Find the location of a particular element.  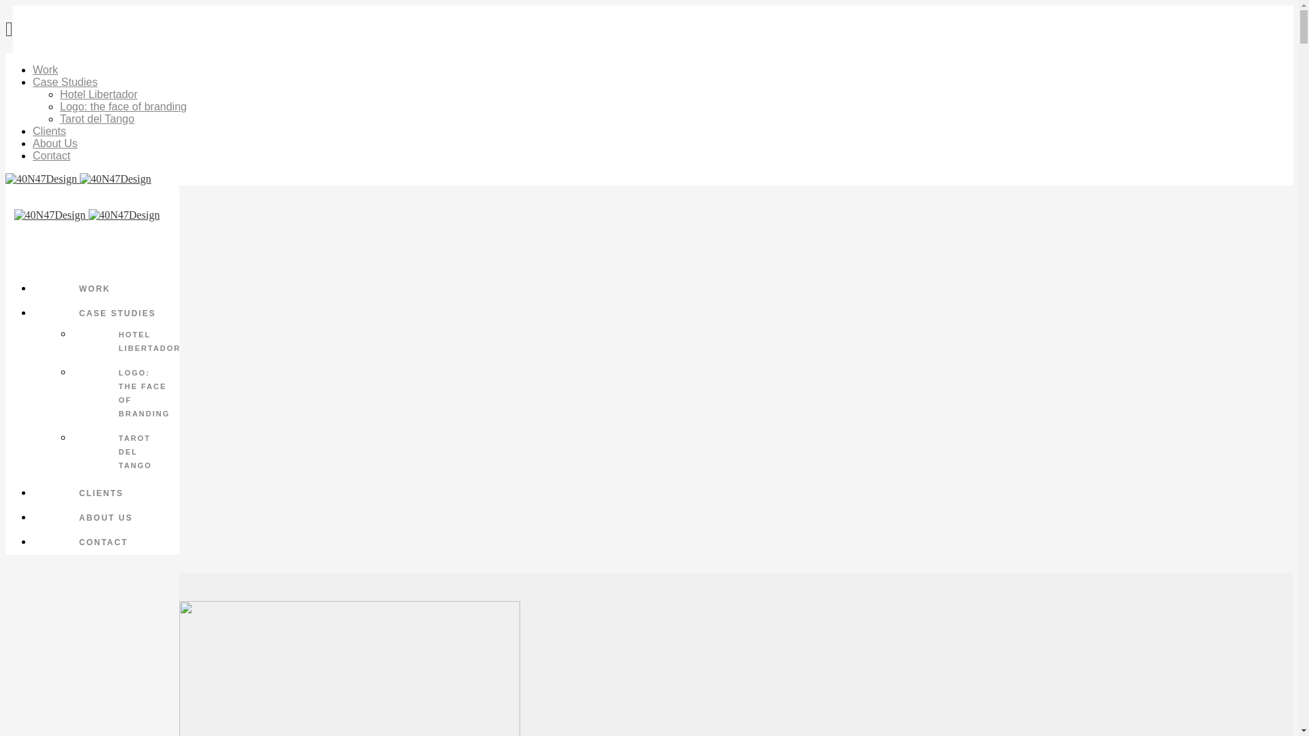

Case Studies is located at coordinates (65, 82).